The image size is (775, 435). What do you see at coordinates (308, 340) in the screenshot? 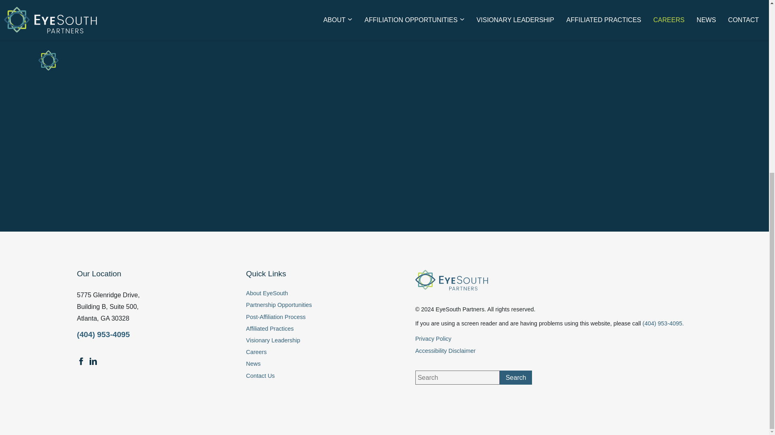
I see `Visionary Leadership` at bounding box center [308, 340].